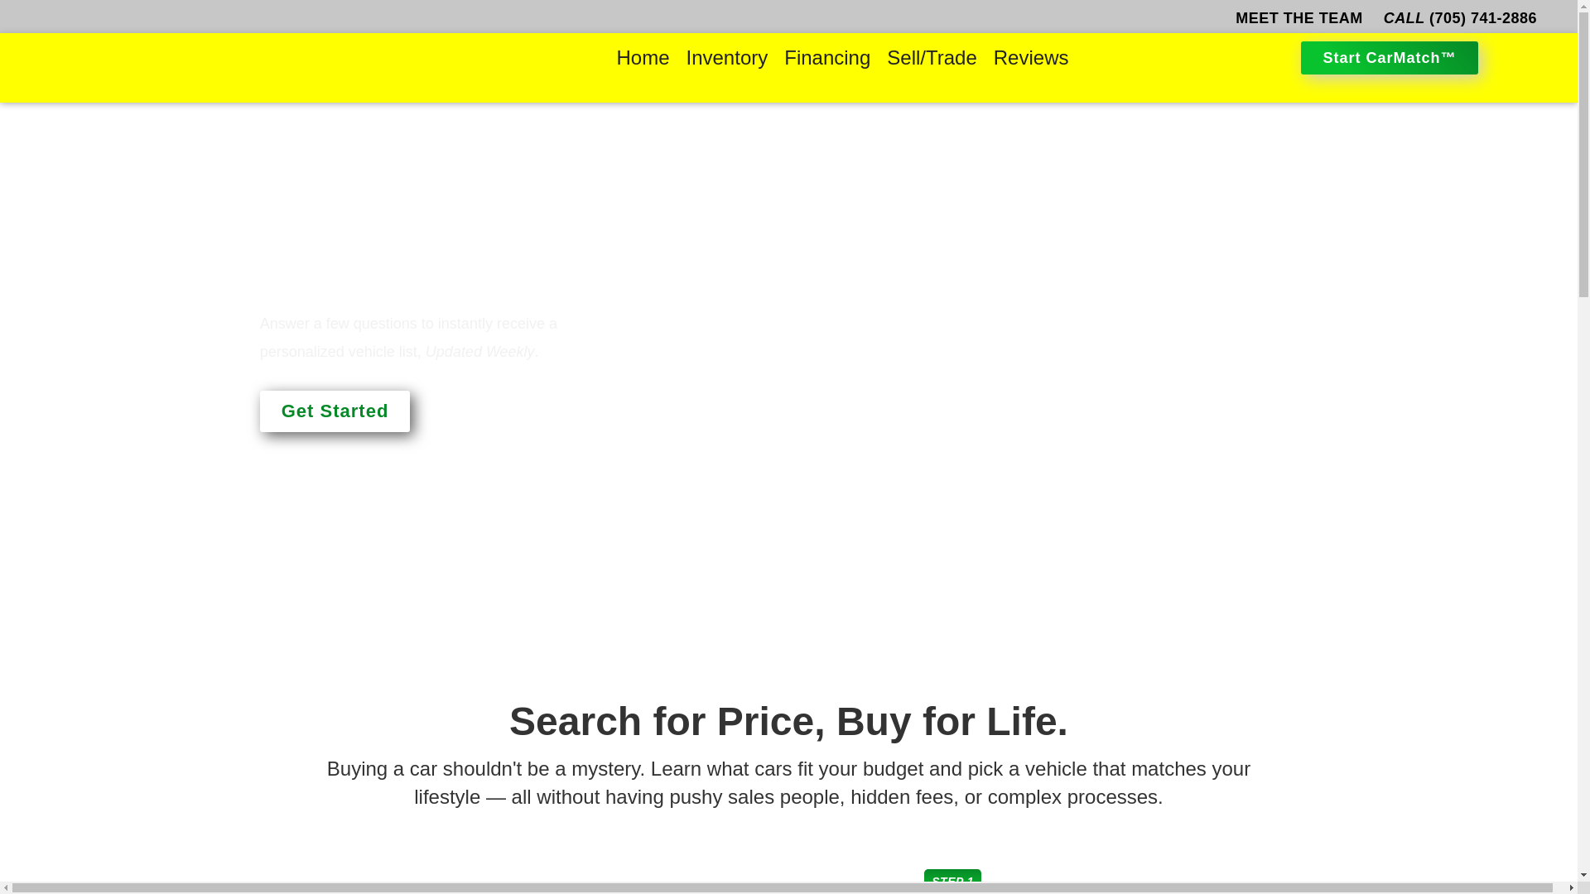 The image size is (1590, 894). I want to click on Get Started, so click(335, 411).